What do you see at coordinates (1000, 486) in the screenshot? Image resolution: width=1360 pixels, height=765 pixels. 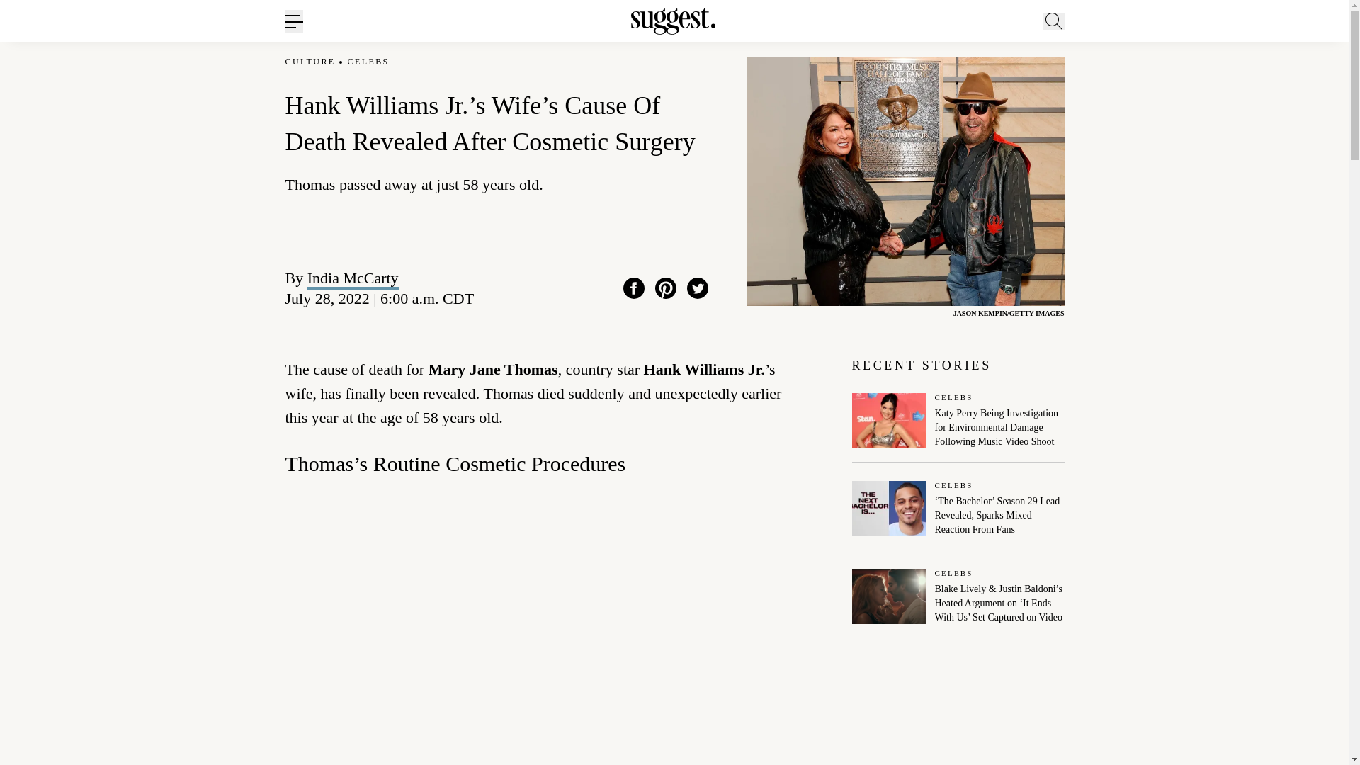 I see `Celebs` at bounding box center [1000, 486].